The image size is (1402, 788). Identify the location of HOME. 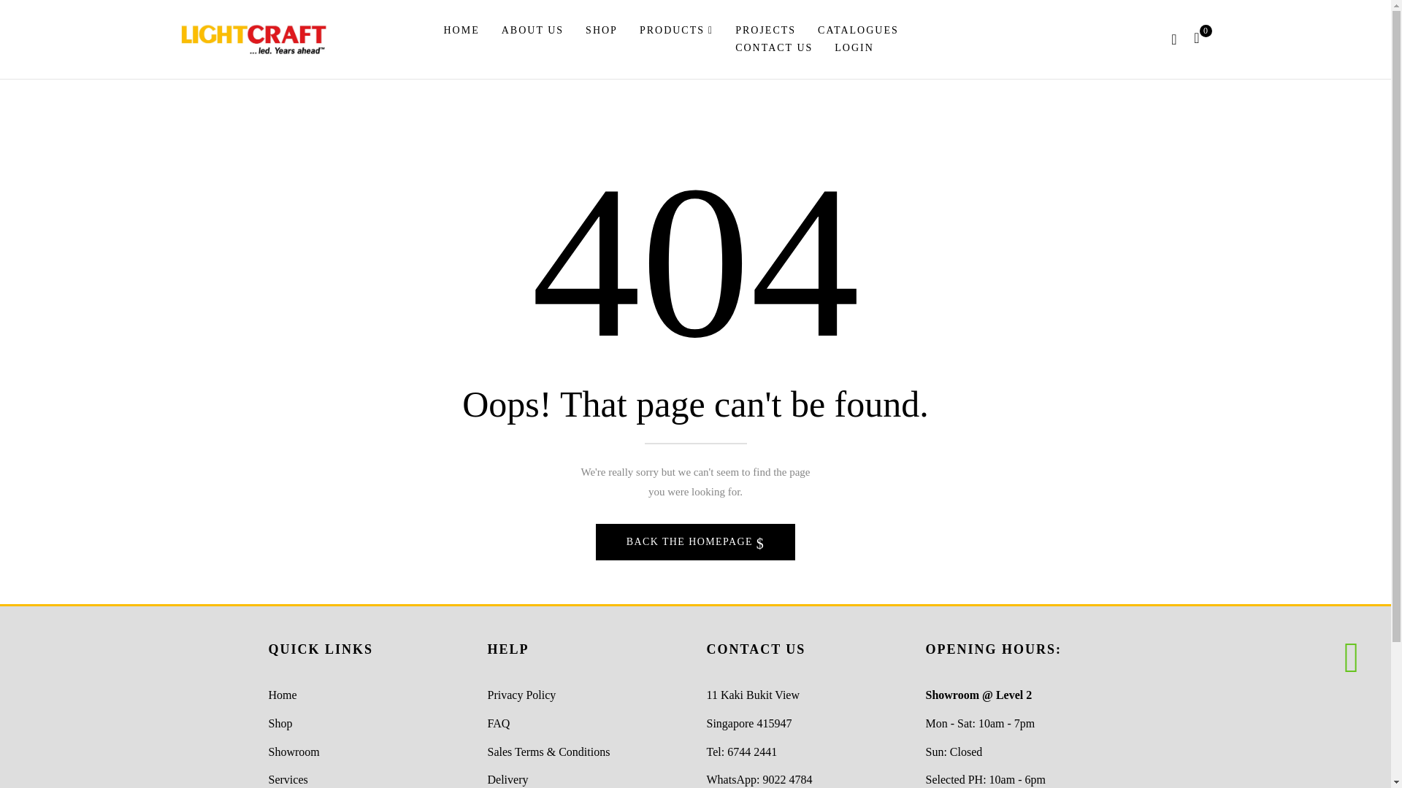
(461, 31).